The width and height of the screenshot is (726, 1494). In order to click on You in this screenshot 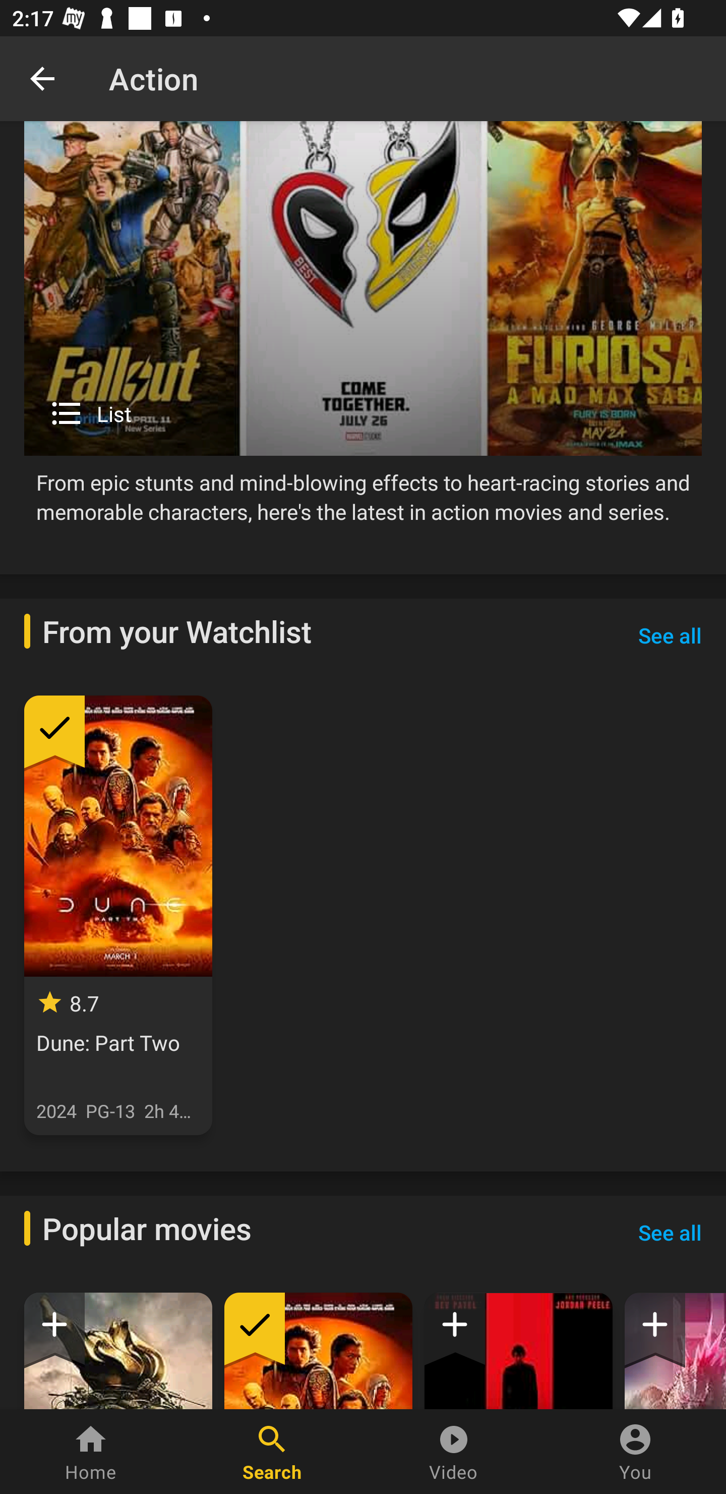, I will do `click(635, 1452)`.